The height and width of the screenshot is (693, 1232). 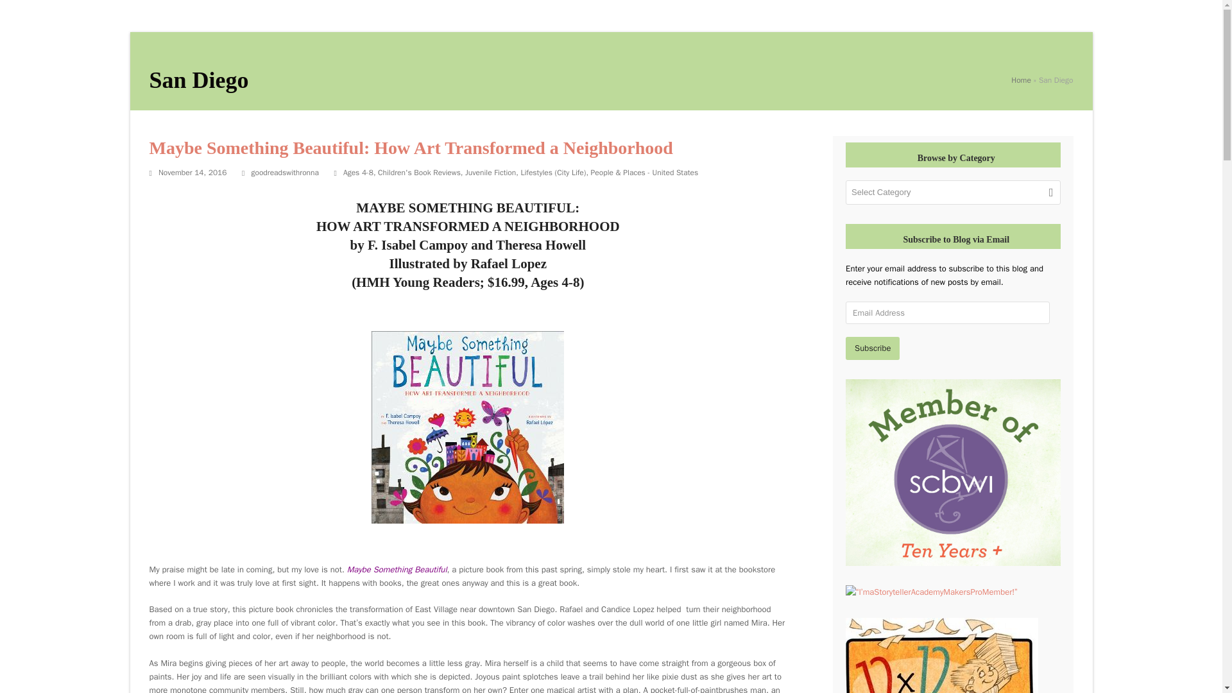 What do you see at coordinates (358, 172) in the screenshot?
I see `Ages 4-8` at bounding box center [358, 172].